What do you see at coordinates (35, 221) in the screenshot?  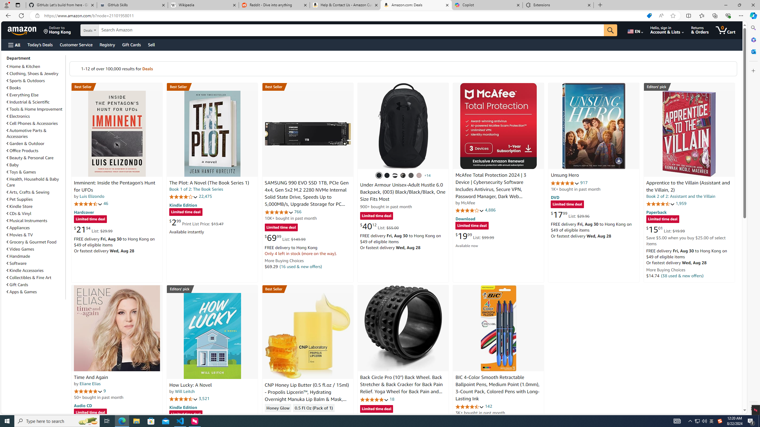 I see `Musical Instruments` at bounding box center [35, 221].